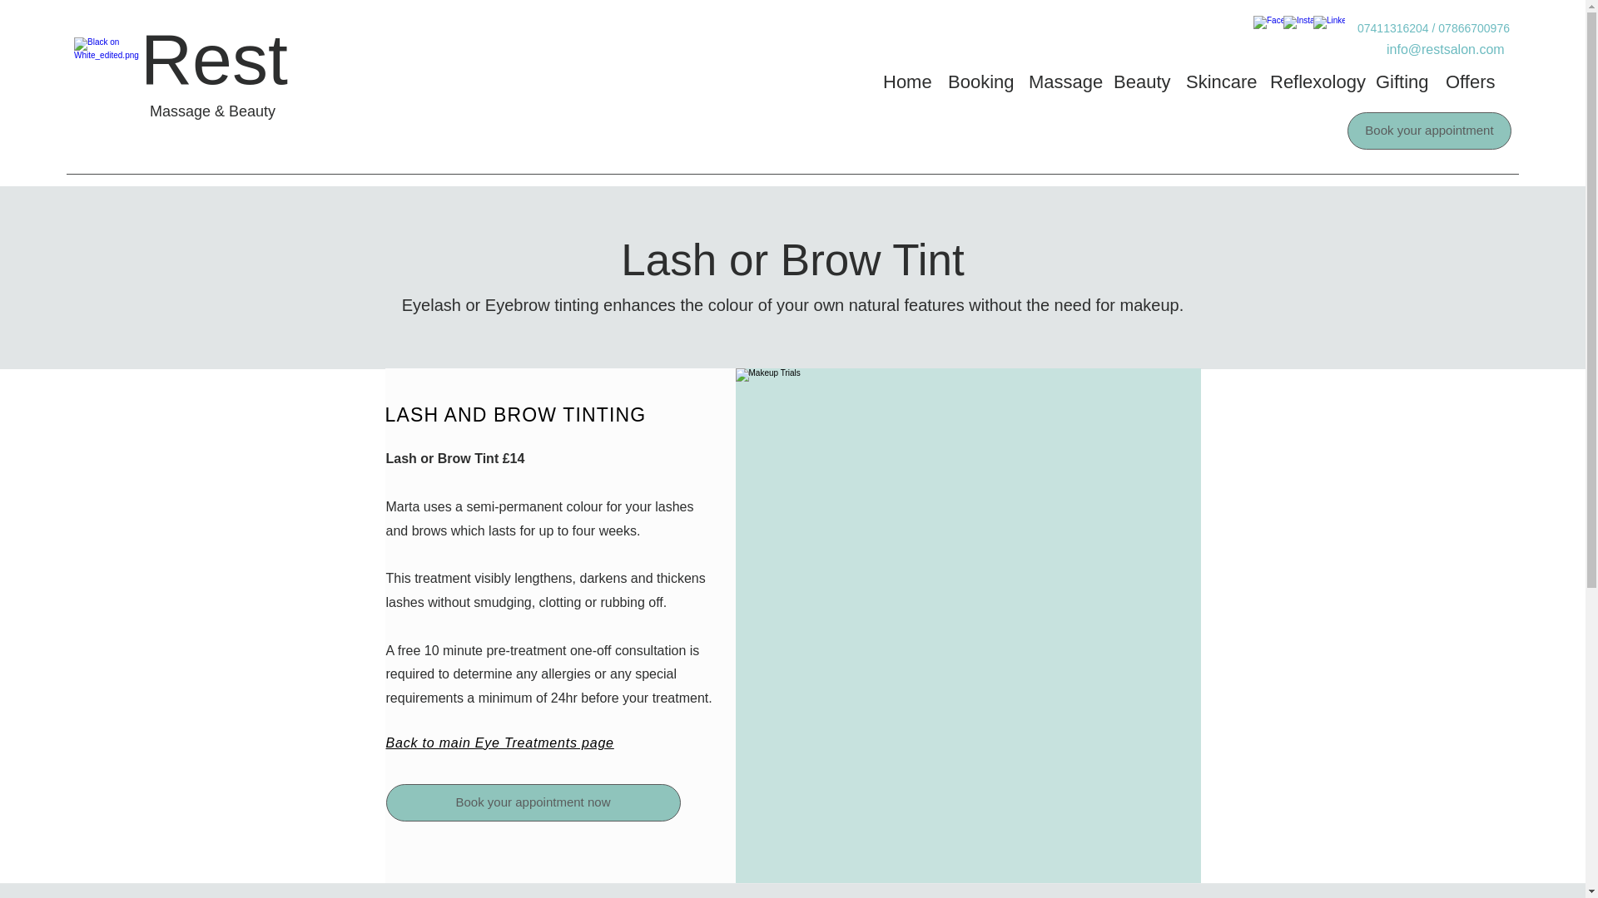 The image size is (1598, 898). What do you see at coordinates (980, 81) in the screenshot?
I see `Booking` at bounding box center [980, 81].